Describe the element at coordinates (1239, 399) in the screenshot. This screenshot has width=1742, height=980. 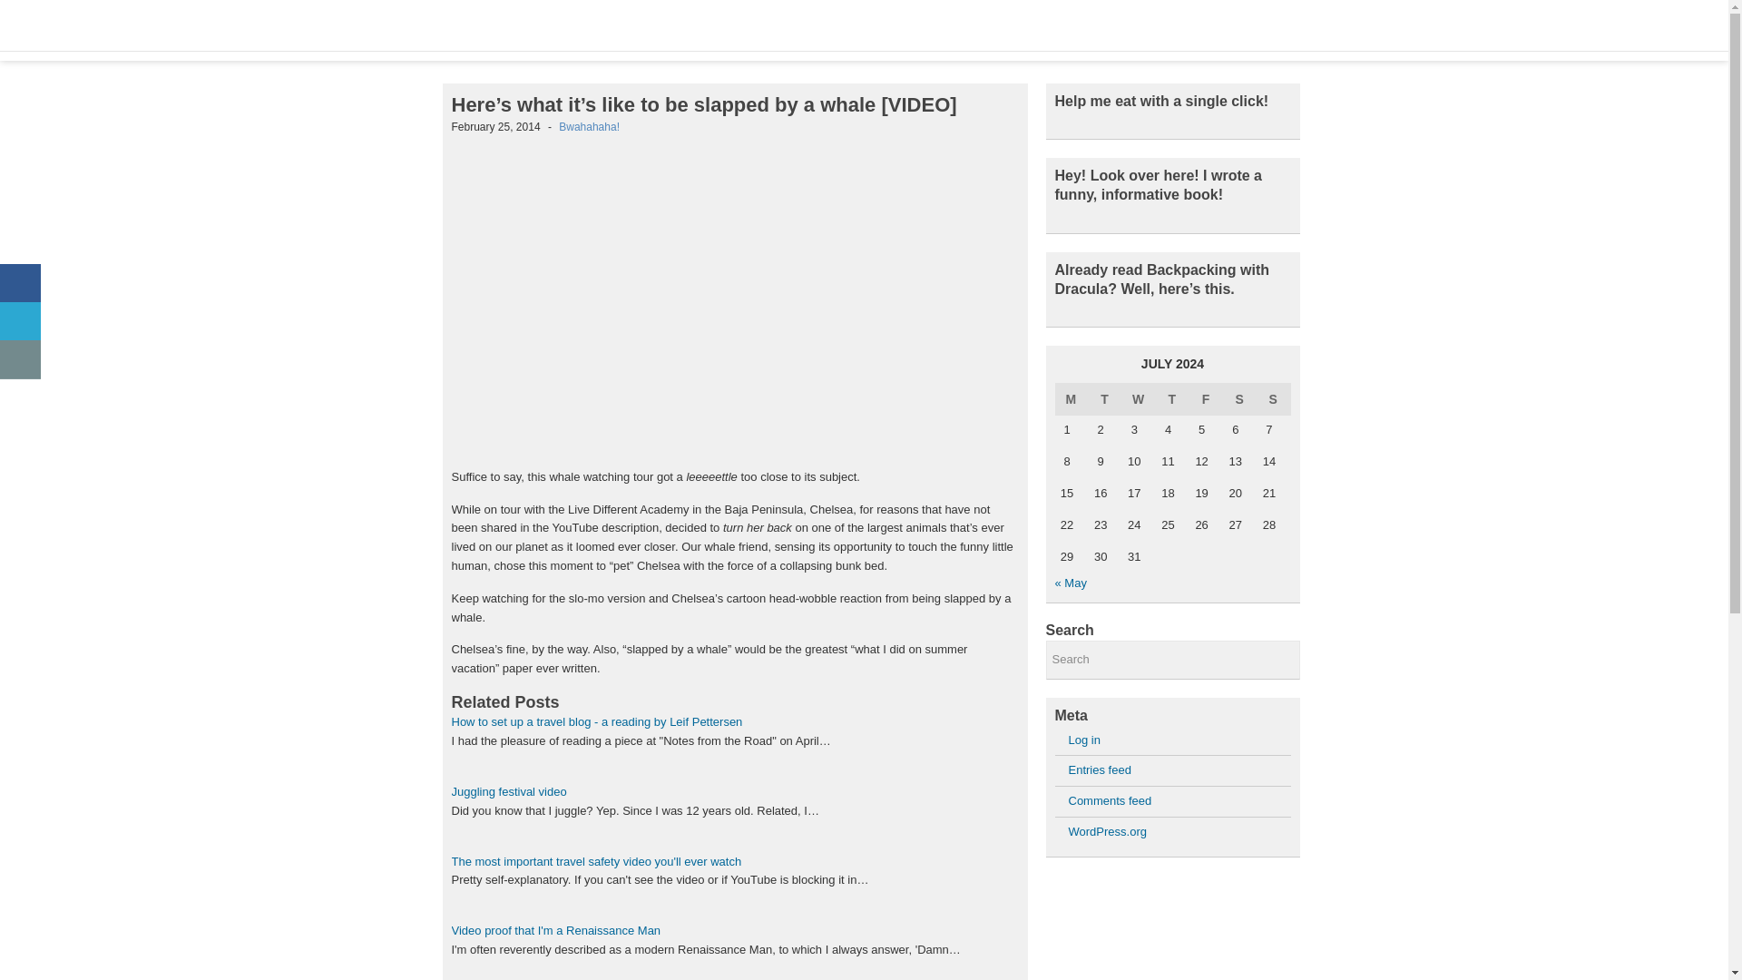
I see `Saturday` at that location.